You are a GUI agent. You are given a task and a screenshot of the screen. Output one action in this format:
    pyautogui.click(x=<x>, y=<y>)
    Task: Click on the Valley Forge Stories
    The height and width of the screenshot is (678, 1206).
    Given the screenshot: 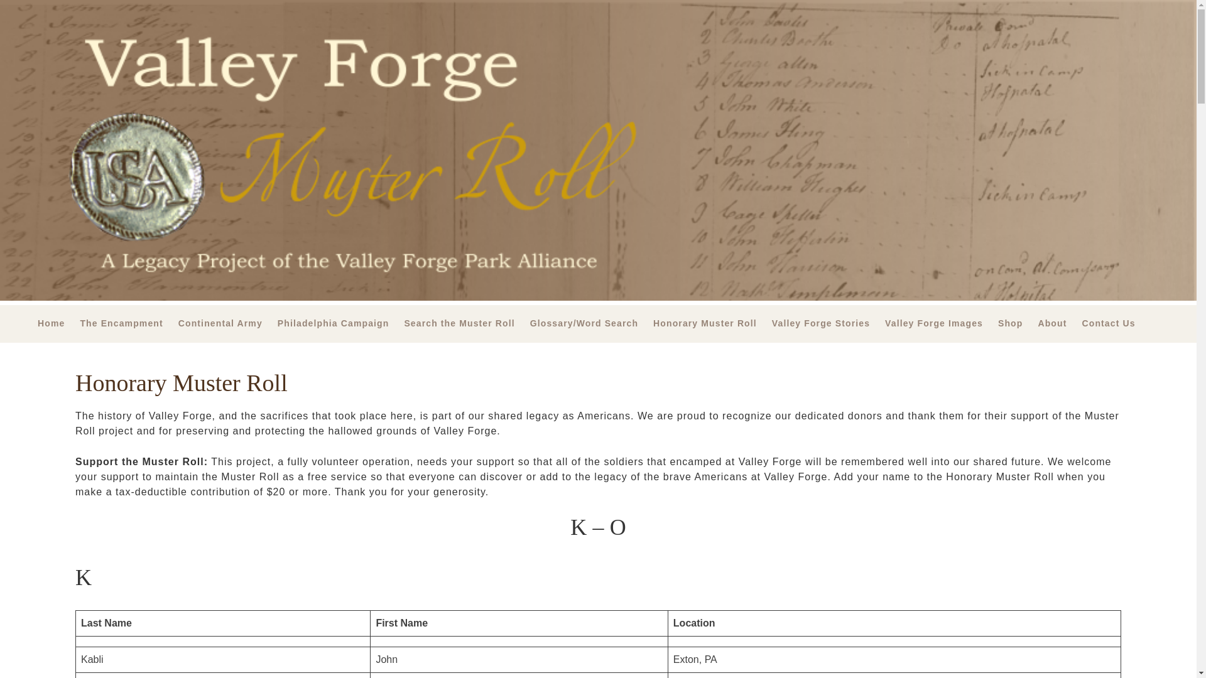 What is the action you would take?
    pyautogui.click(x=828, y=323)
    